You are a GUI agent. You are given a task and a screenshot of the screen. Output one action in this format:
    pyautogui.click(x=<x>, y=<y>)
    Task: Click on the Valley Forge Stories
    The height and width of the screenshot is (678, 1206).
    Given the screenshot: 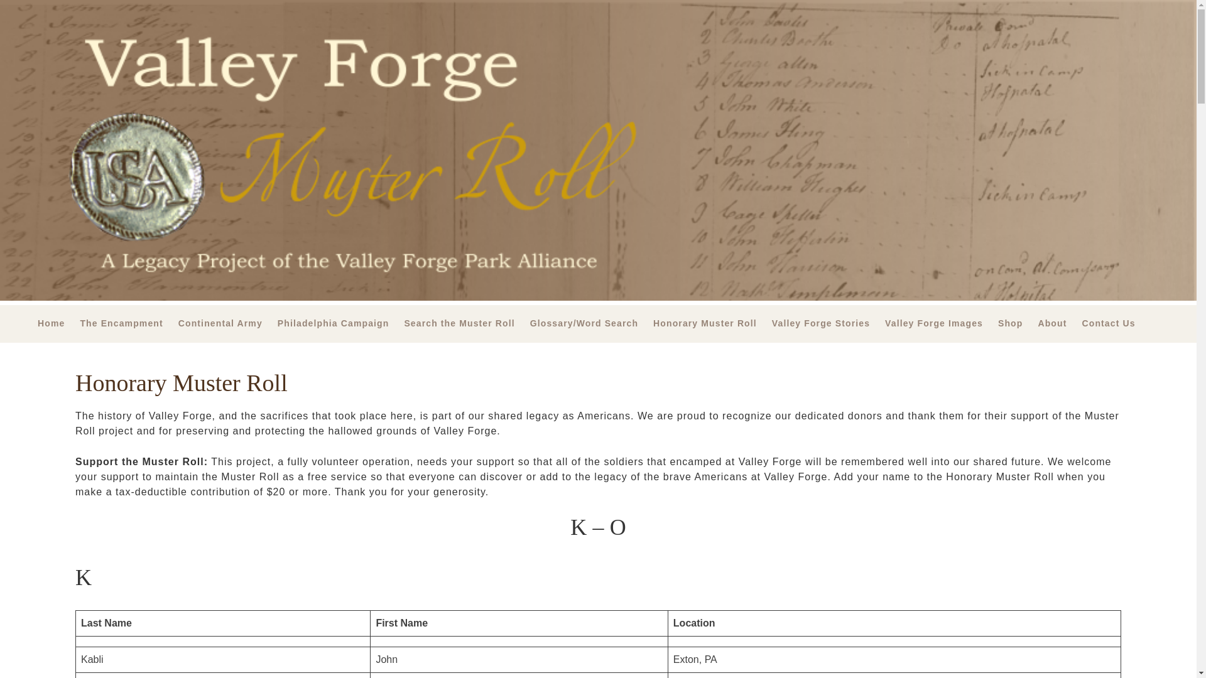 What is the action you would take?
    pyautogui.click(x=828, y=323)
    